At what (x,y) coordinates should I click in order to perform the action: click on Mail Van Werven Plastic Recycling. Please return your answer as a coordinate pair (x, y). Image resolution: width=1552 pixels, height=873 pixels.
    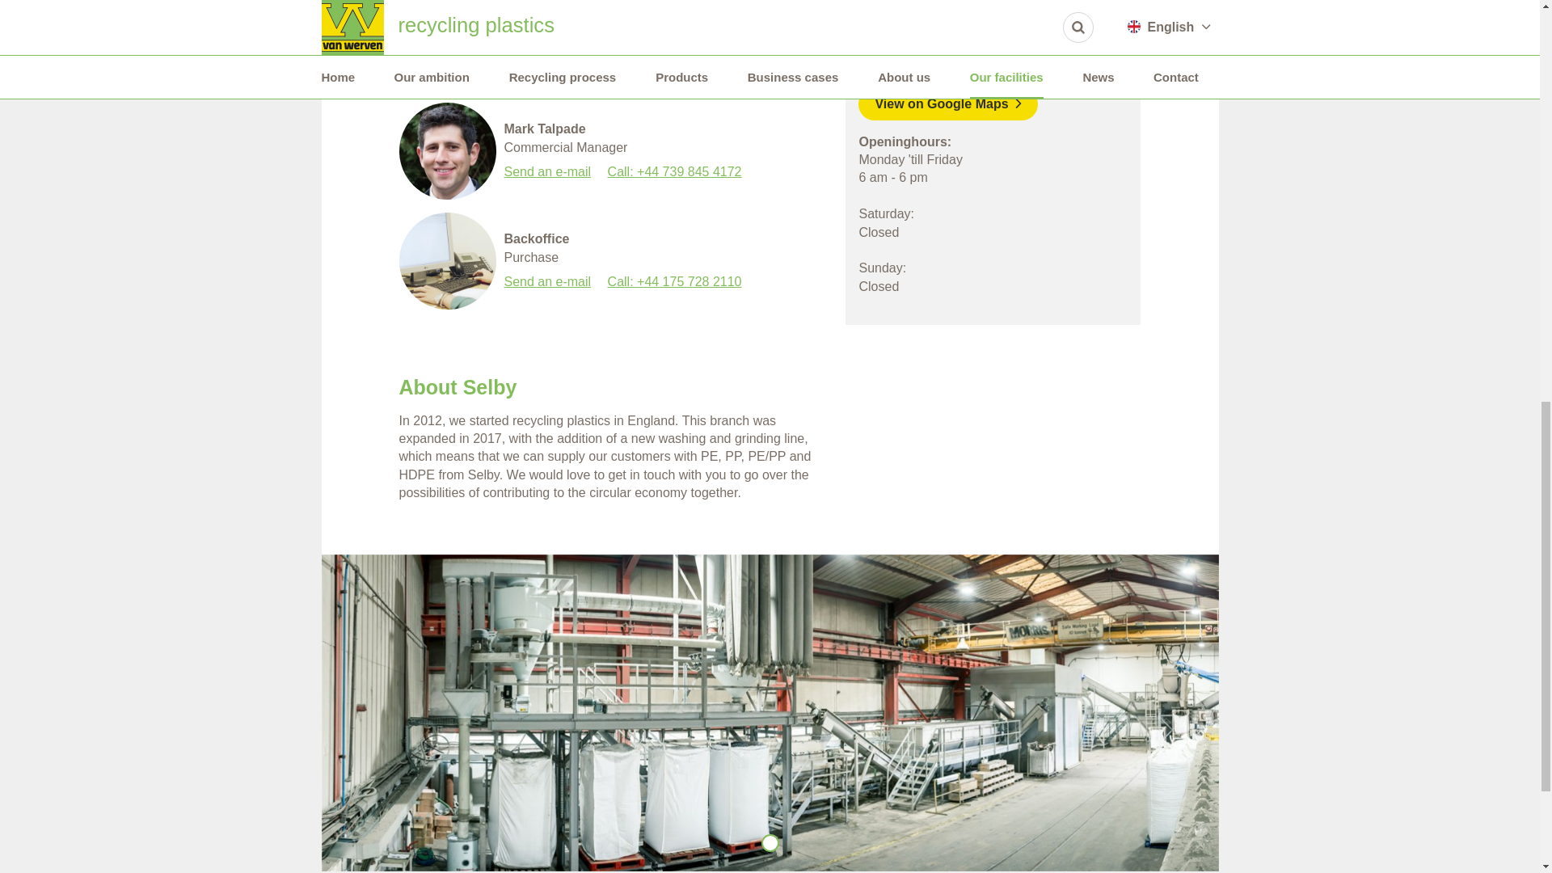
    Looking at the image, I should click on (993, 65).